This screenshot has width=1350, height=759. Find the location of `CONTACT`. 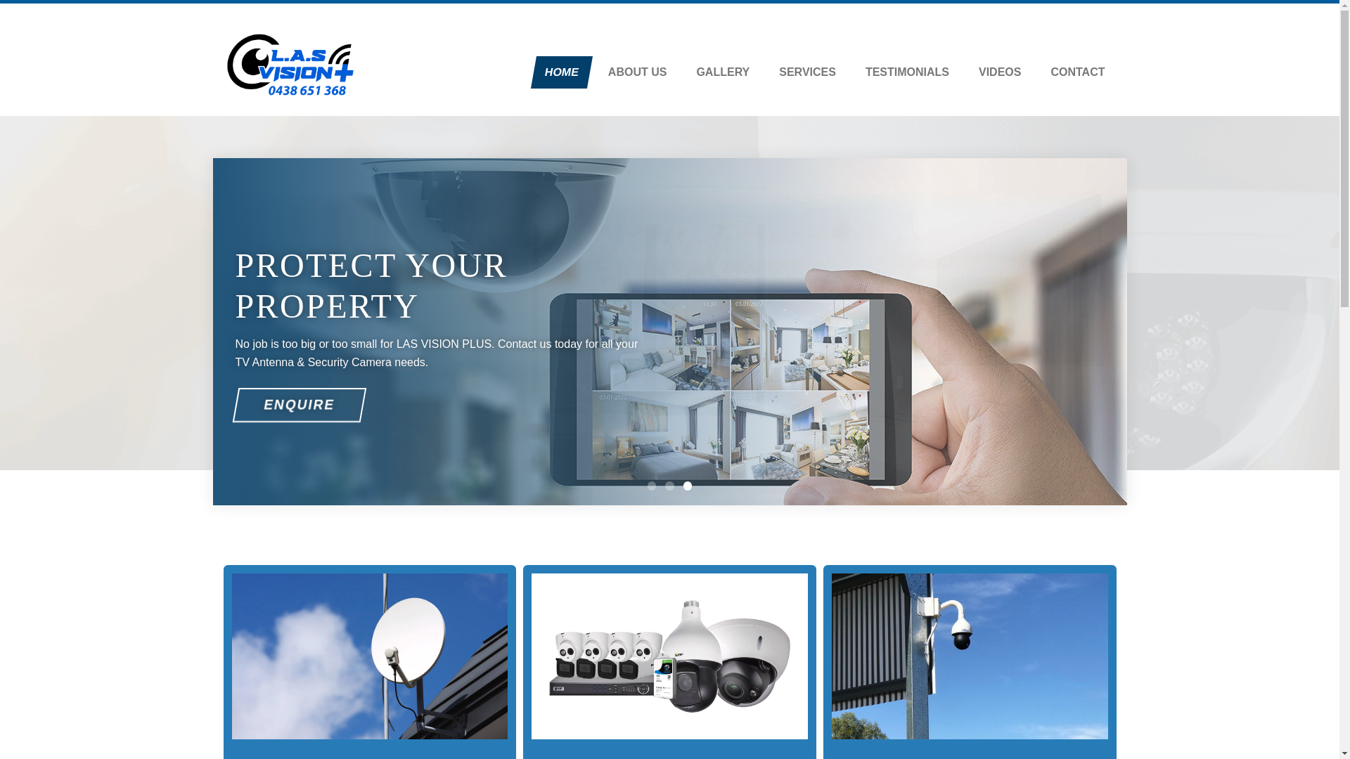

CONTACT is located at coordinates (1077, 72).